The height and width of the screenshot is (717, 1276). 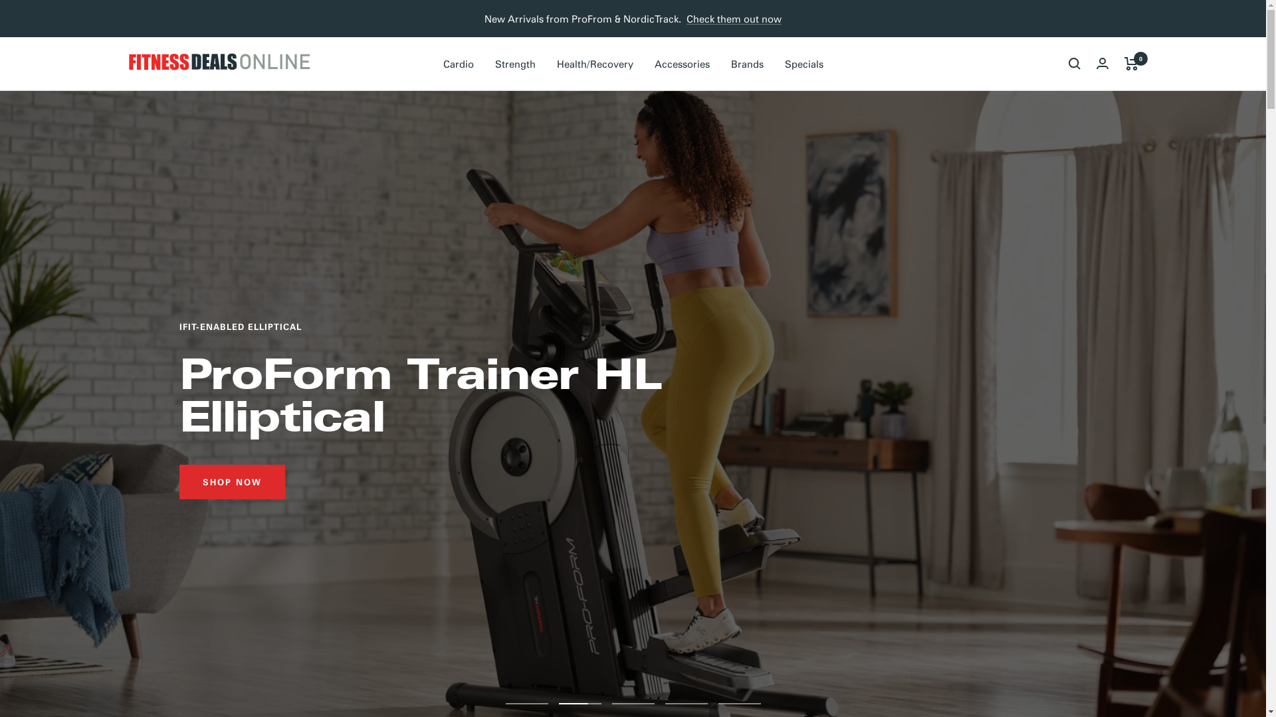 What do you see at coordinates (739, 704) in the screenshot?
I see `Go to slide 5` at bounding box center [739, 704].